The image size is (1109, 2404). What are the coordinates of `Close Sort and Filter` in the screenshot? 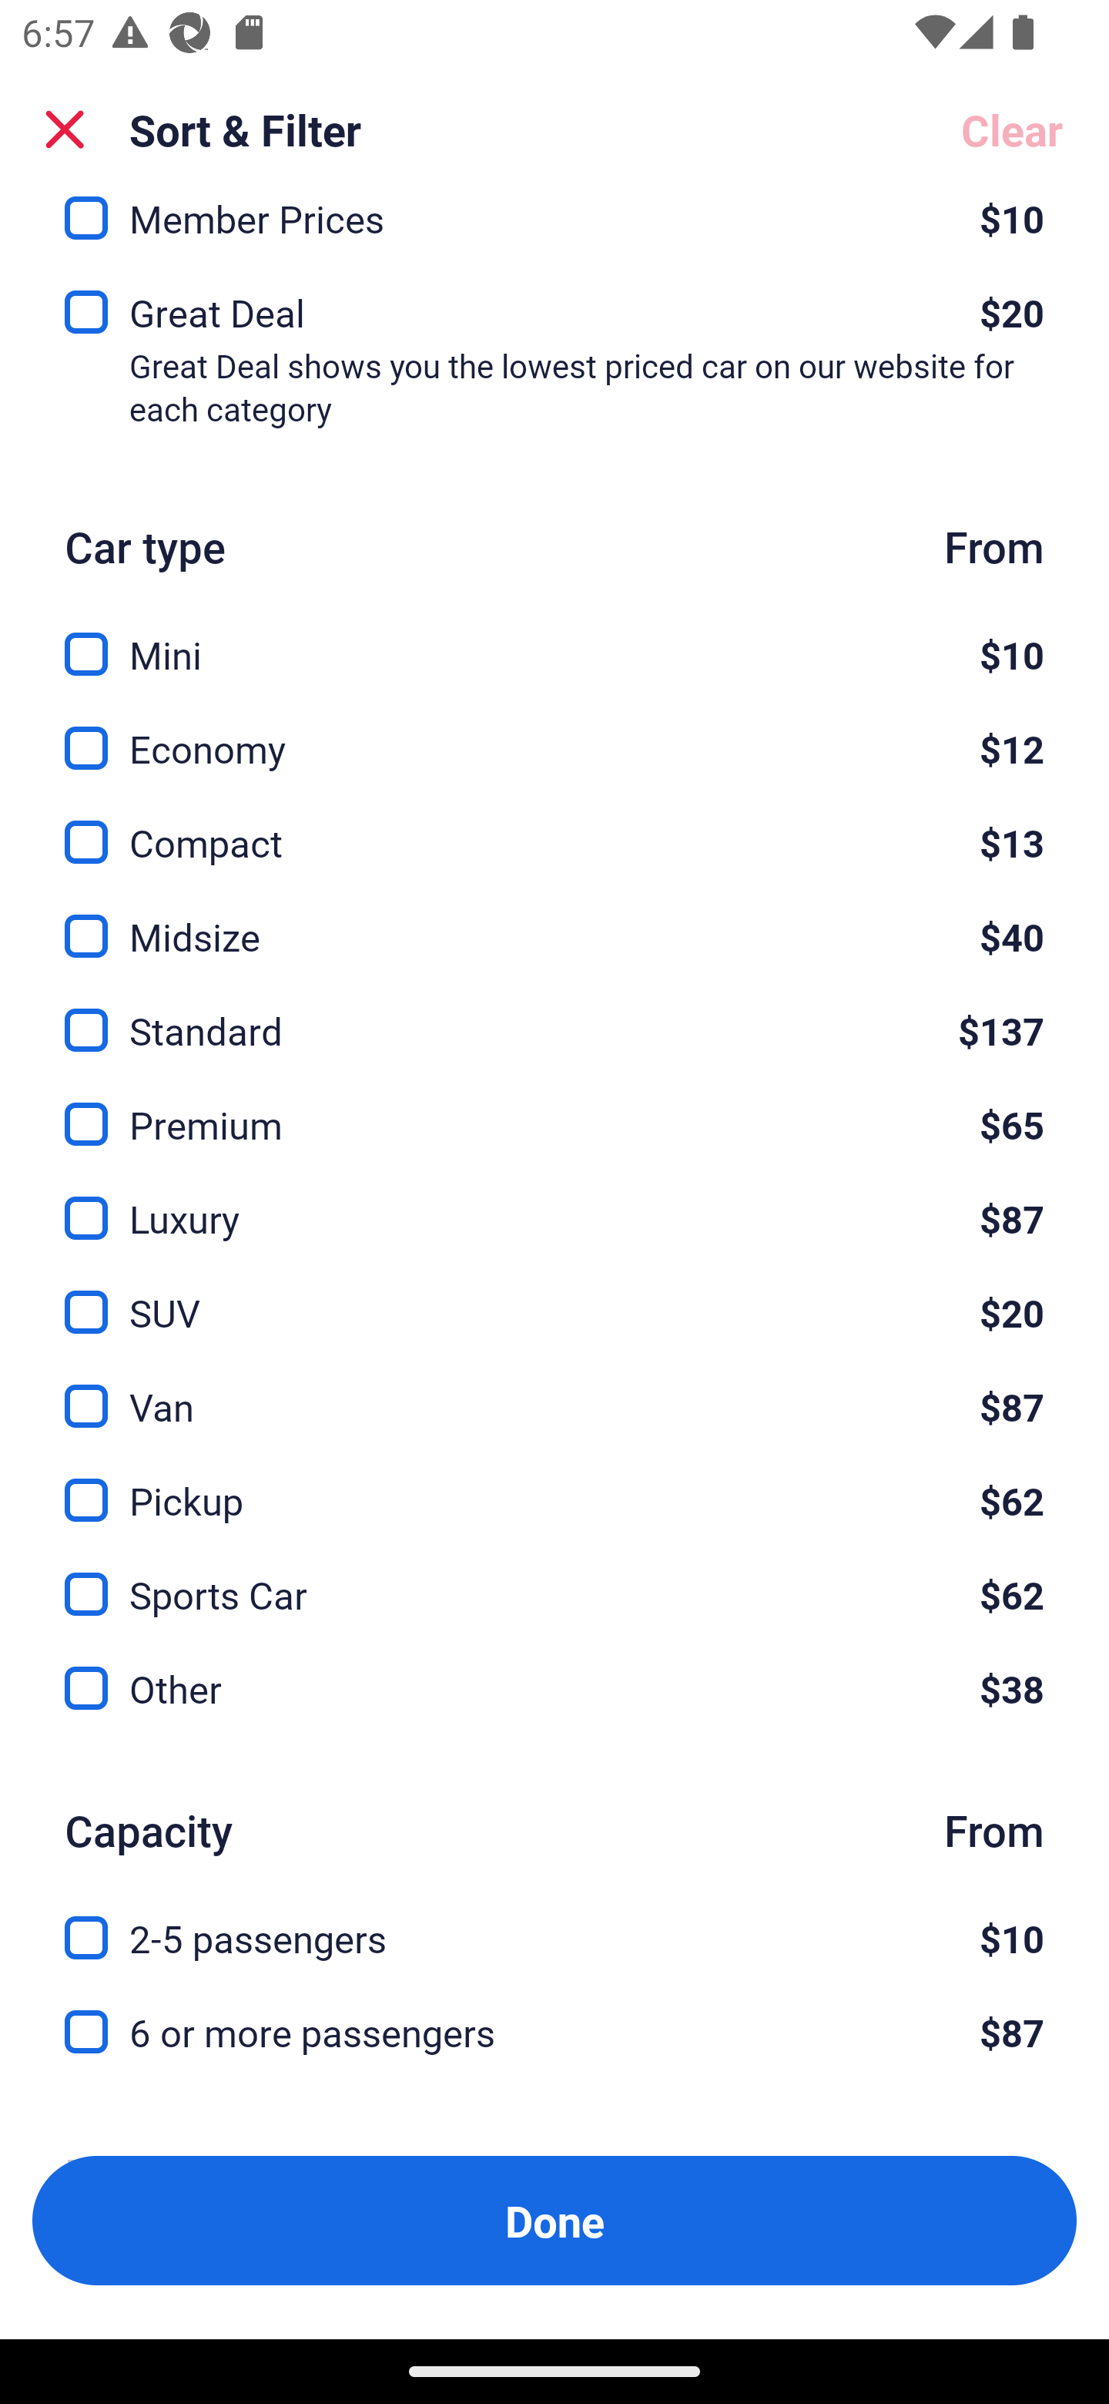 It's located at (65, 129).